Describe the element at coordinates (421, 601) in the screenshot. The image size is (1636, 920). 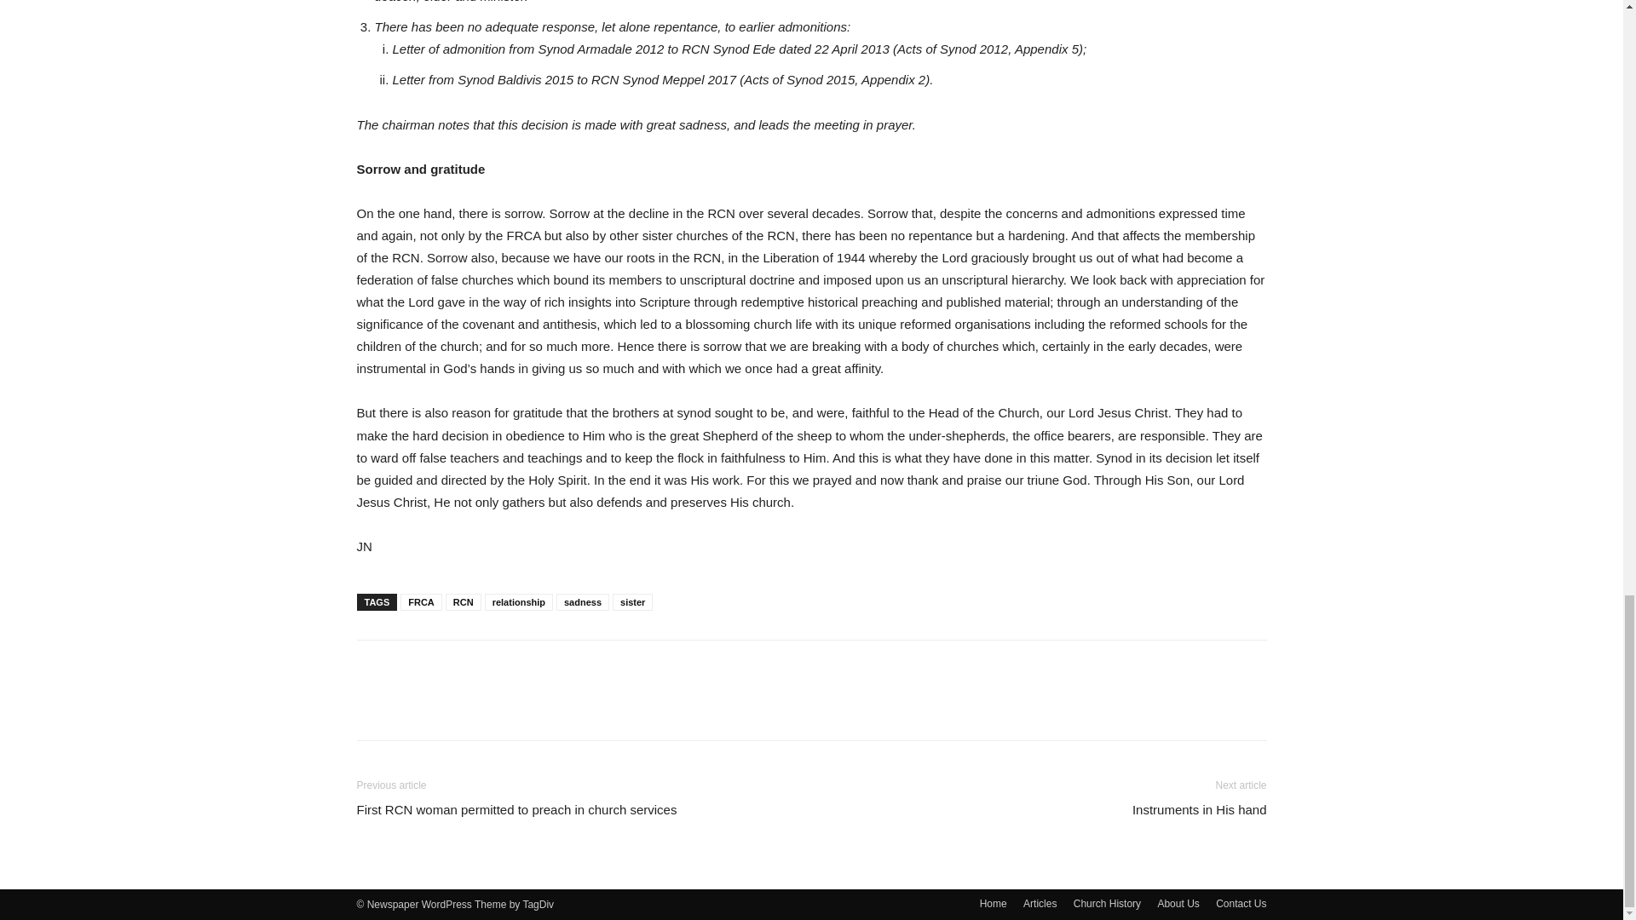
I see `FRCA` at that location.